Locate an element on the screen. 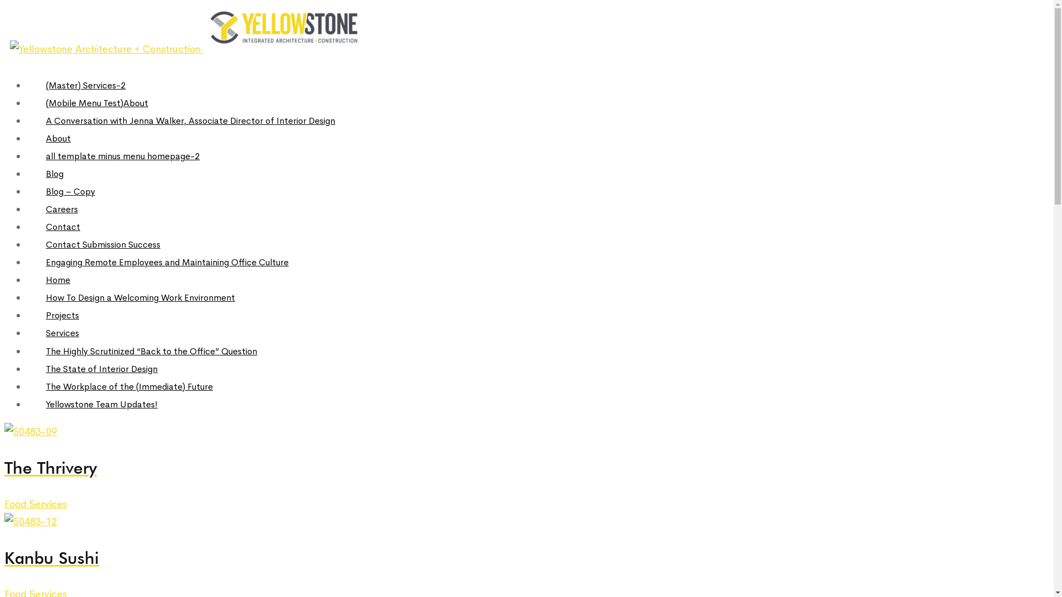 The width and height of the screenshot is (1062, 597). Careers is located at coordinates (62, 209).